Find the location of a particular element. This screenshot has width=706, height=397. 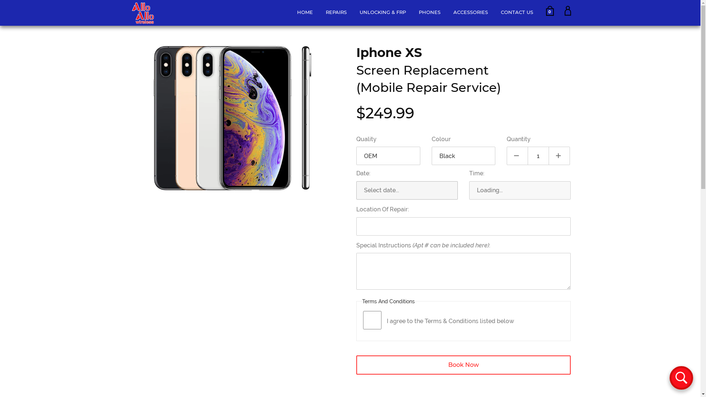

HOME is located at coordinates (306, 12).